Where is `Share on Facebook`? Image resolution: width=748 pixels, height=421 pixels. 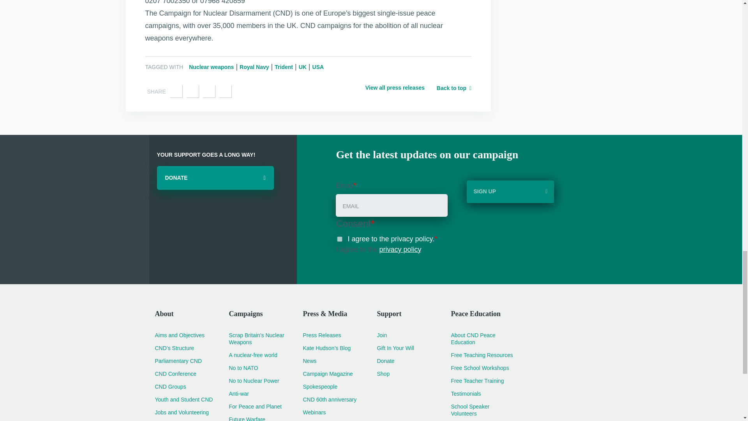
Share on Facebook is located at coordinates (176, 91).